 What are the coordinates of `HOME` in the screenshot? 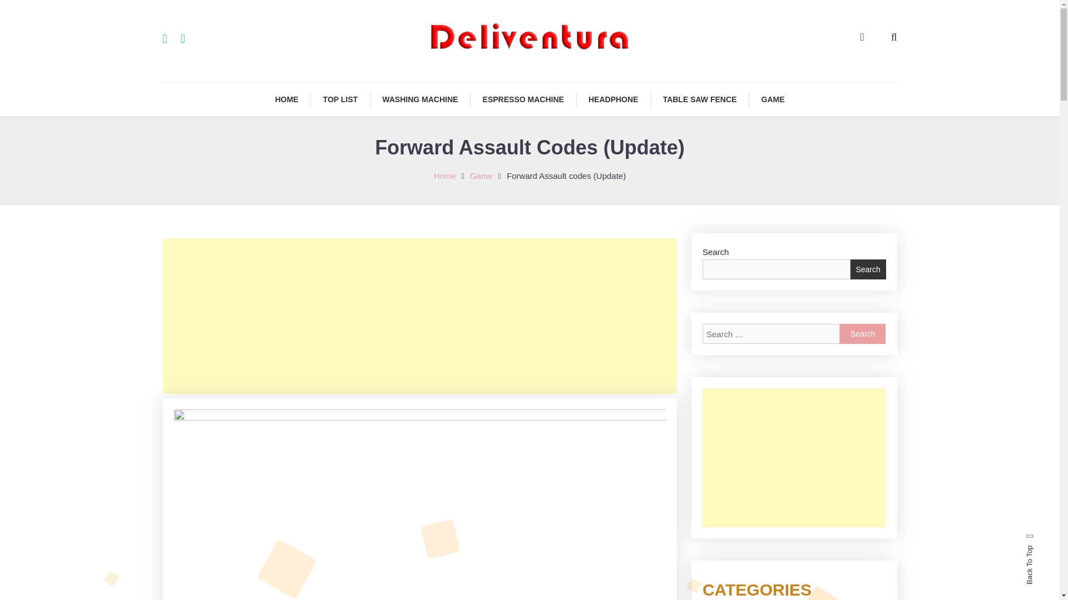 It's located at (286, 99).